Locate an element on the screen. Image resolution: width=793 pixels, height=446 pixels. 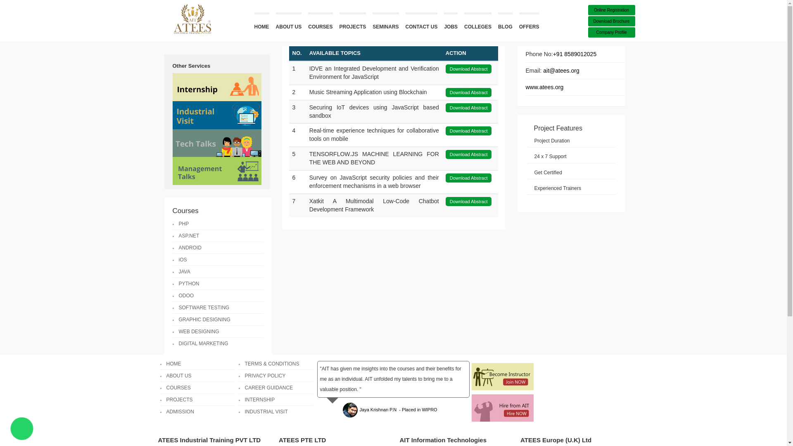
COLLEGES is located at coordinates (477, 24).